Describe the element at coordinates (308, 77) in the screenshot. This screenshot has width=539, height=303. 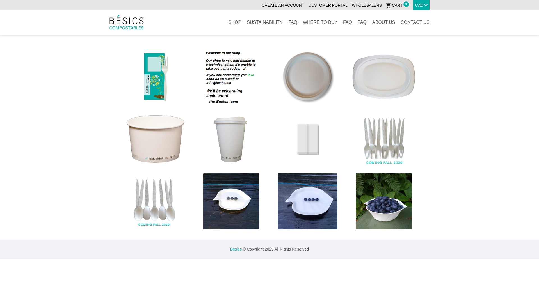
I see `Large Fibreware Plate (dinner)` at that location.